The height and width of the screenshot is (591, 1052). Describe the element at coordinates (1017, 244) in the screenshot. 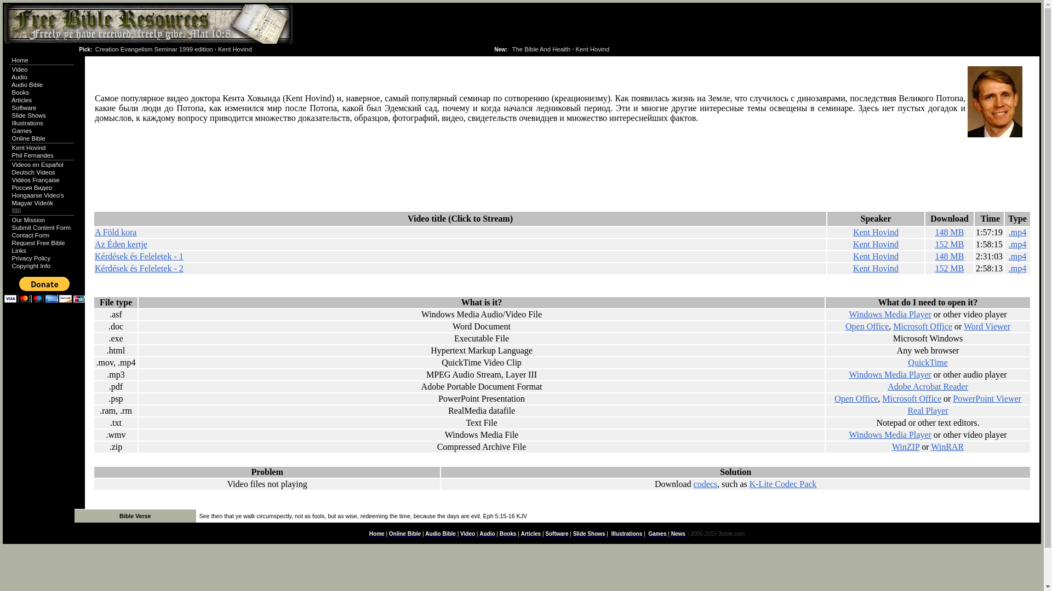

I see `.mp4` at that location.